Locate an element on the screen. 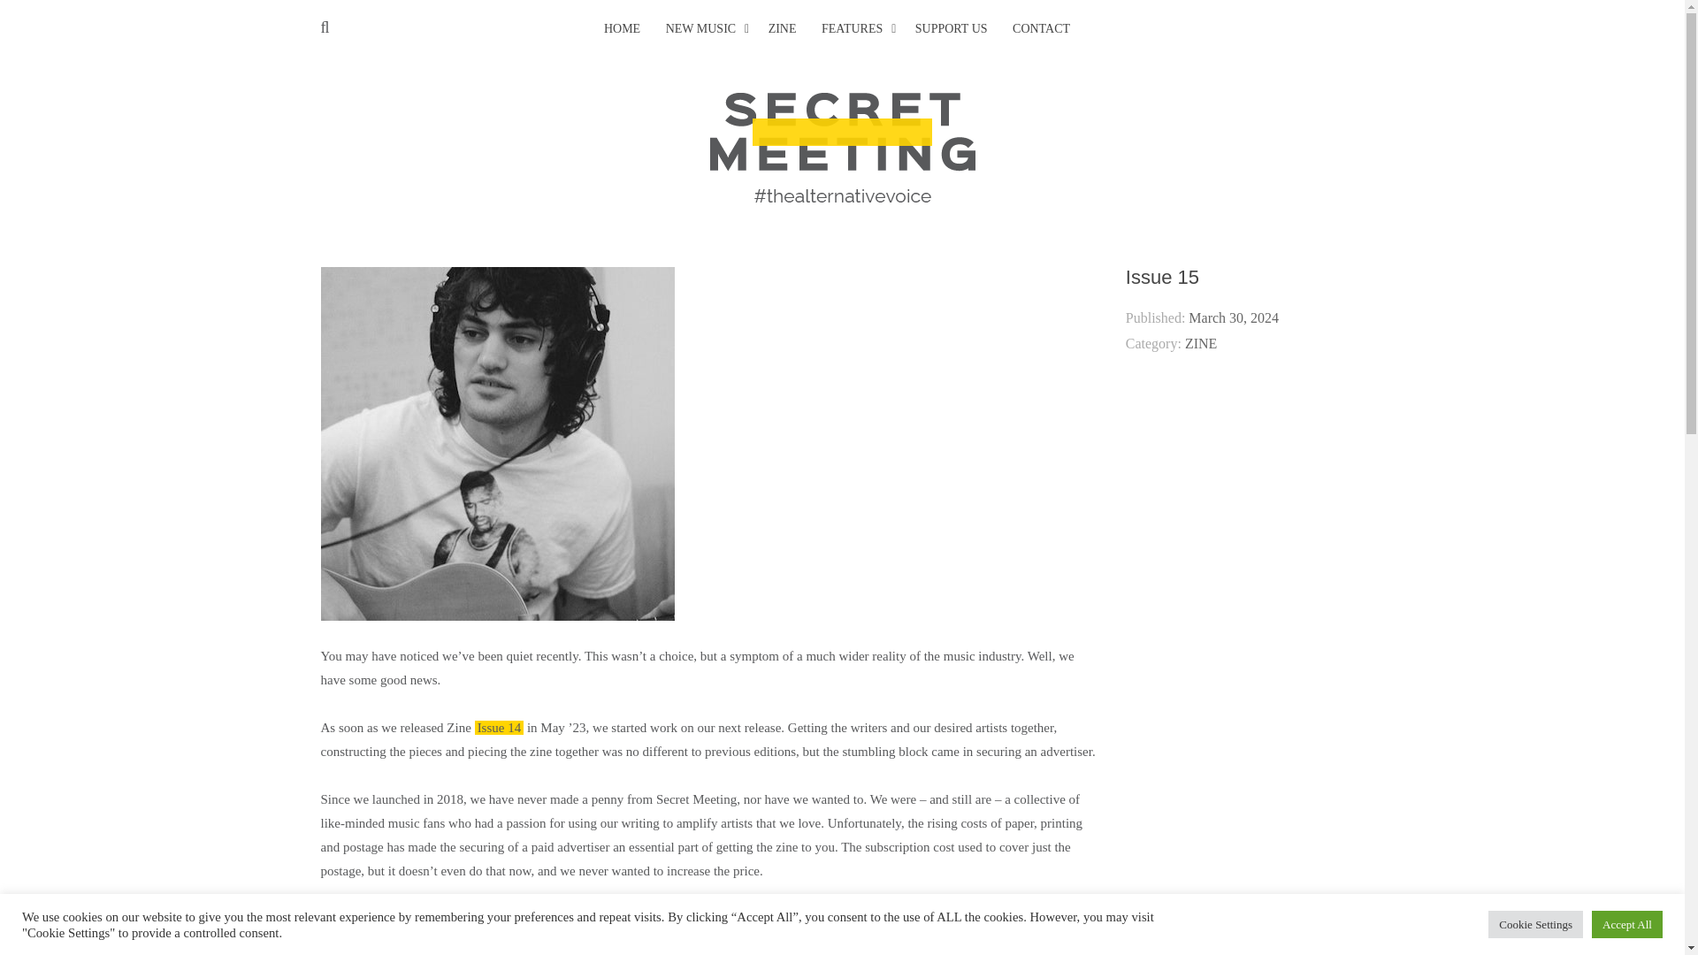  SUPPORT US is located at coordinates (952, 29).